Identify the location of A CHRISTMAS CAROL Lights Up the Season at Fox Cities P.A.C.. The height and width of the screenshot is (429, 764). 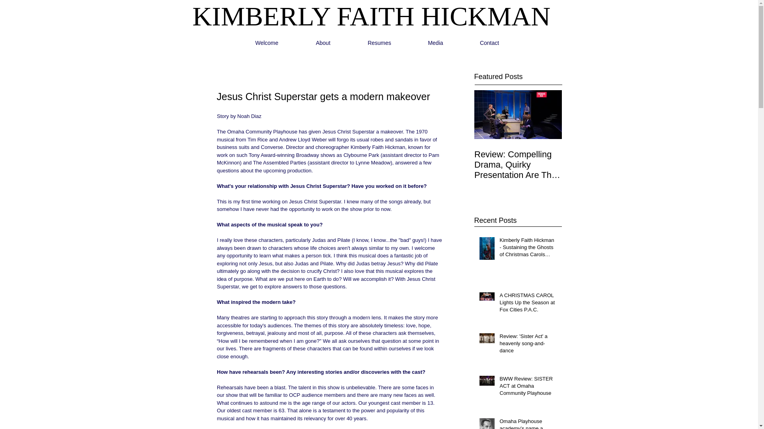
(528, 304).